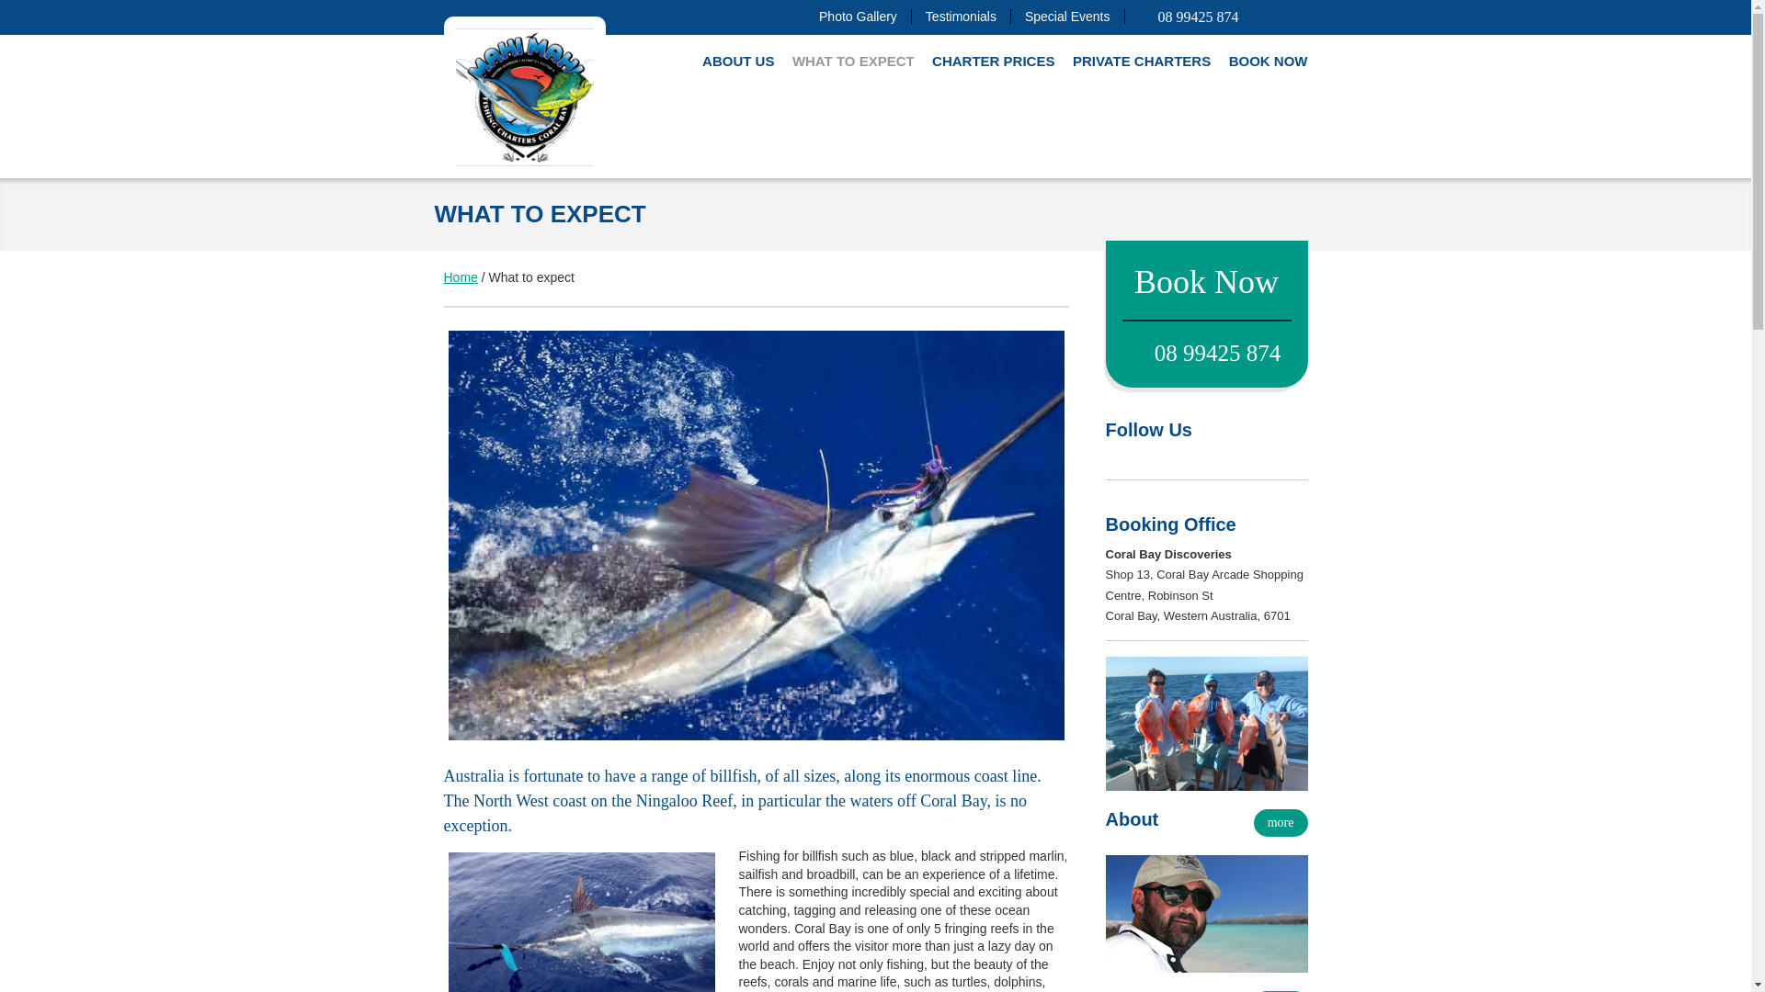  I want to click on more, so click(1280, 823).